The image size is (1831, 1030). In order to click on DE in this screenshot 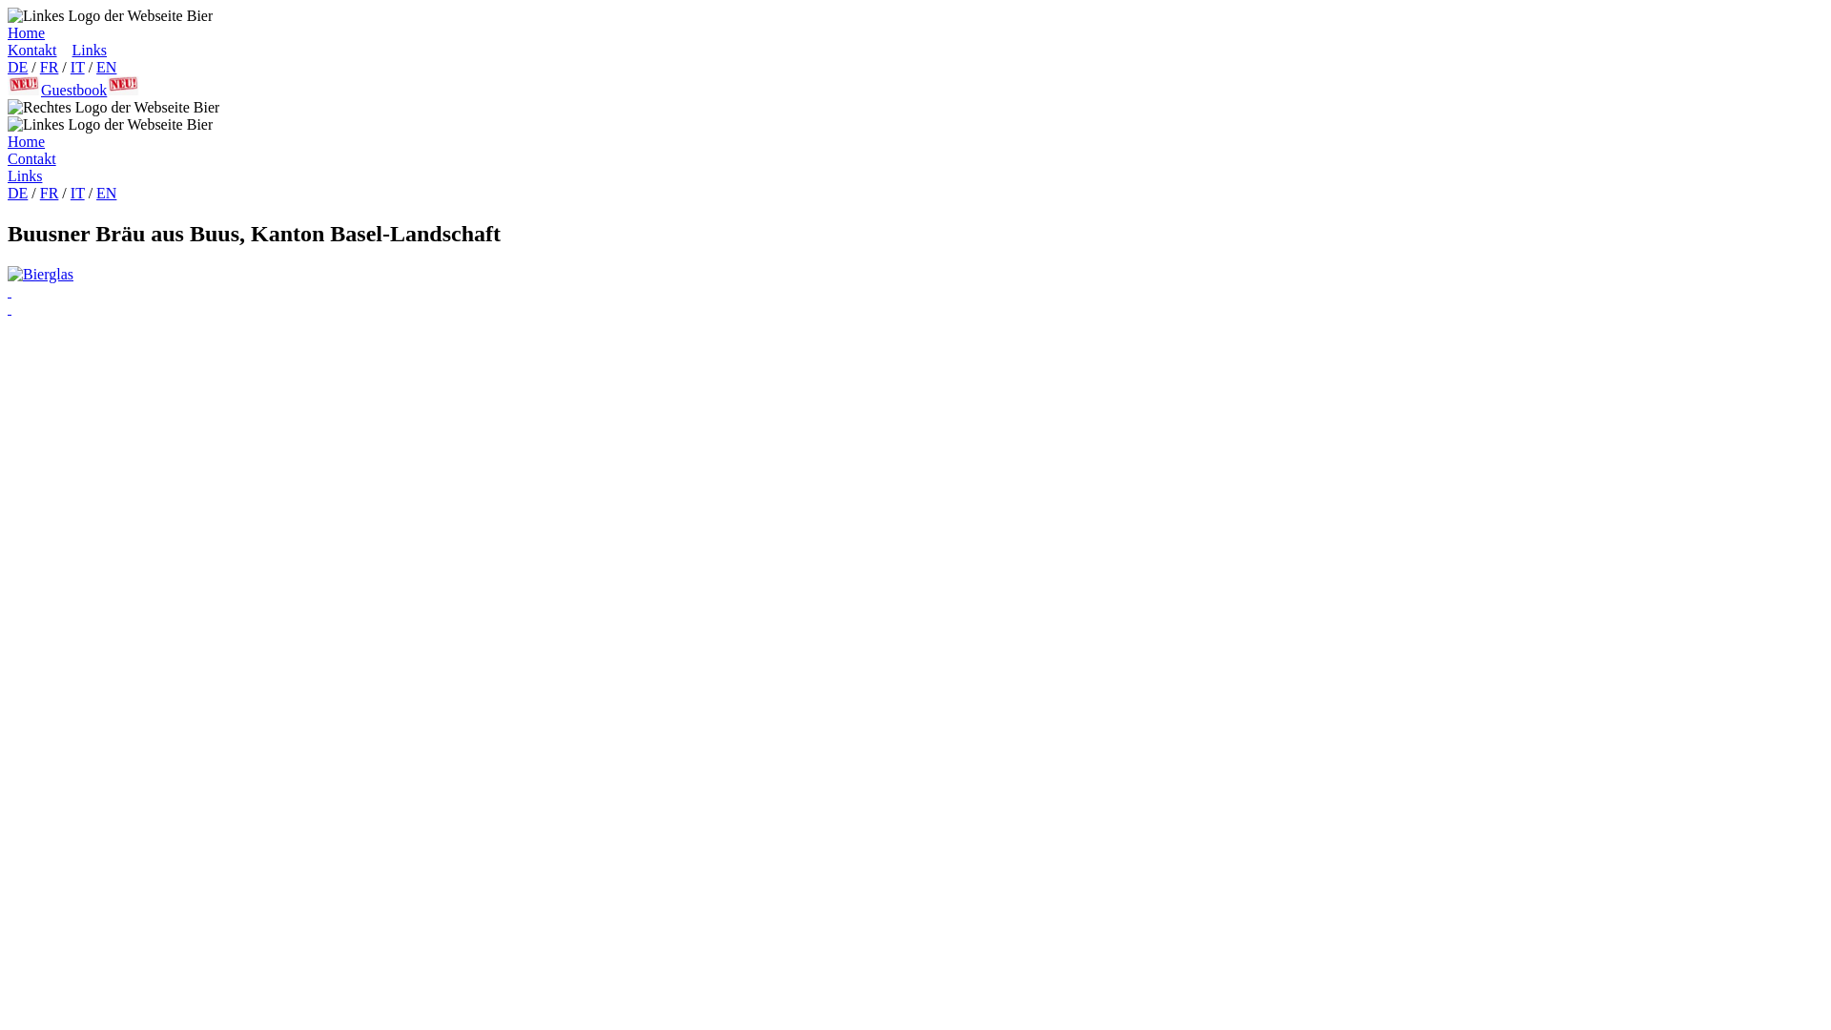, I will do `click(17, 67)`.